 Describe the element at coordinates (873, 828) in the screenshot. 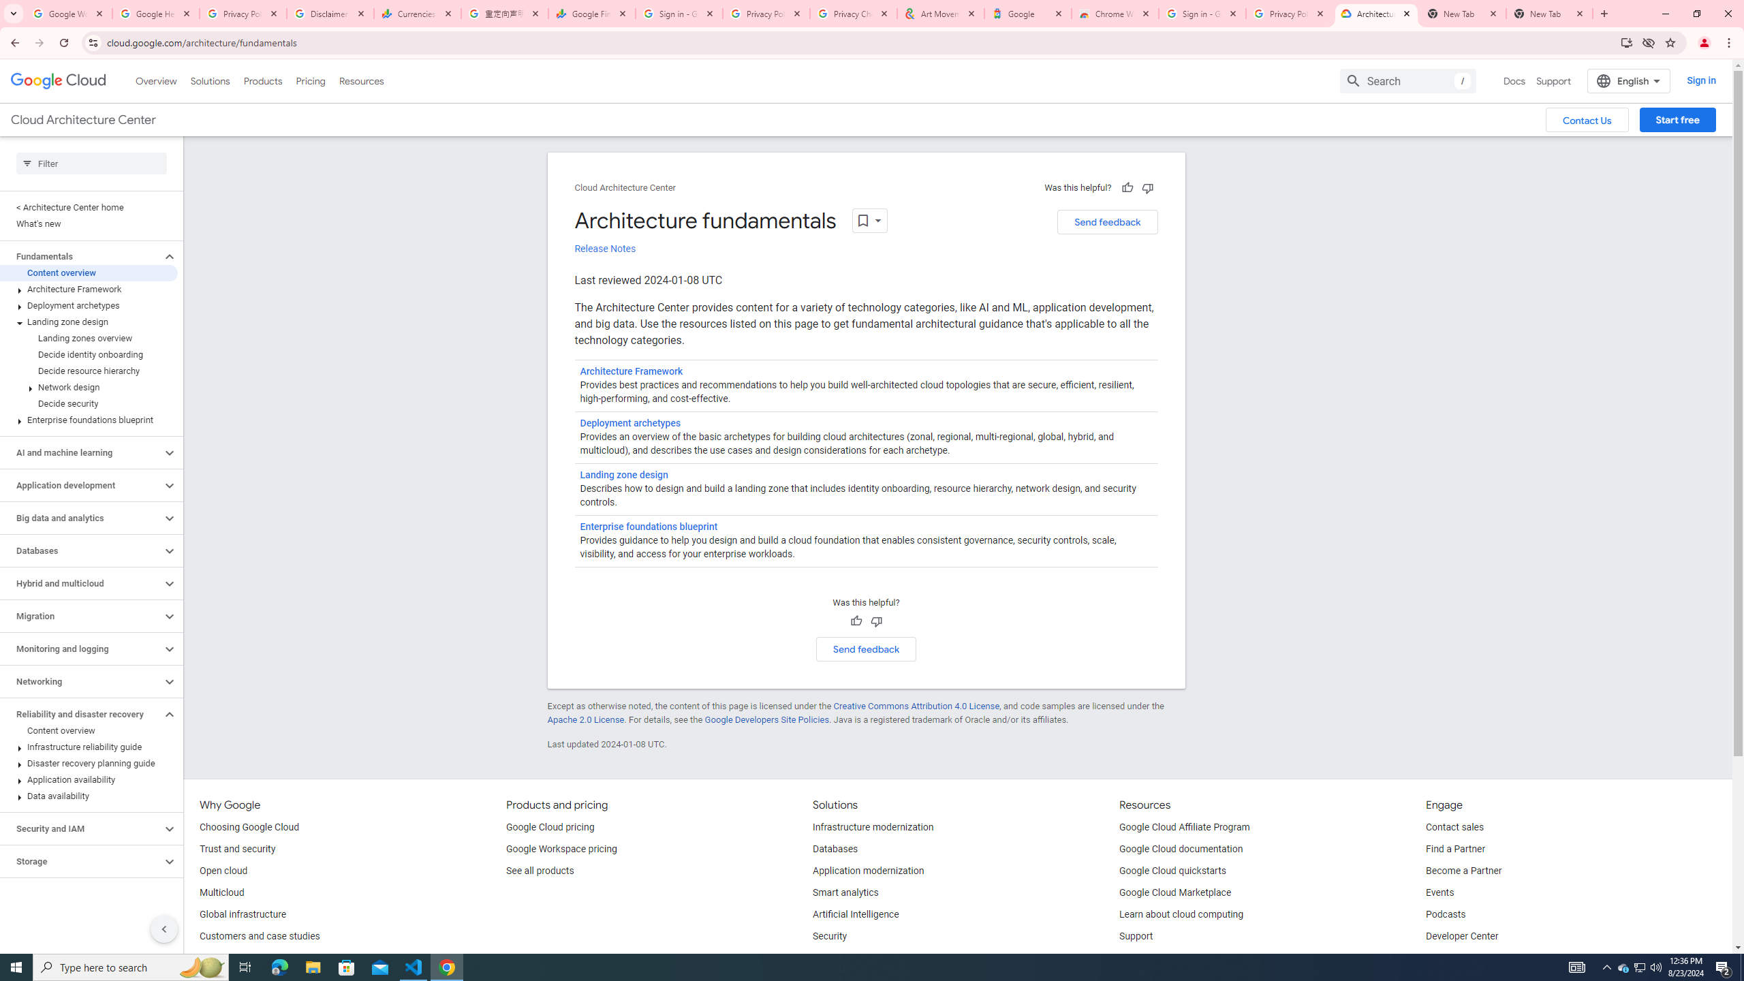

I see `Infrastructure modernization` at that location.